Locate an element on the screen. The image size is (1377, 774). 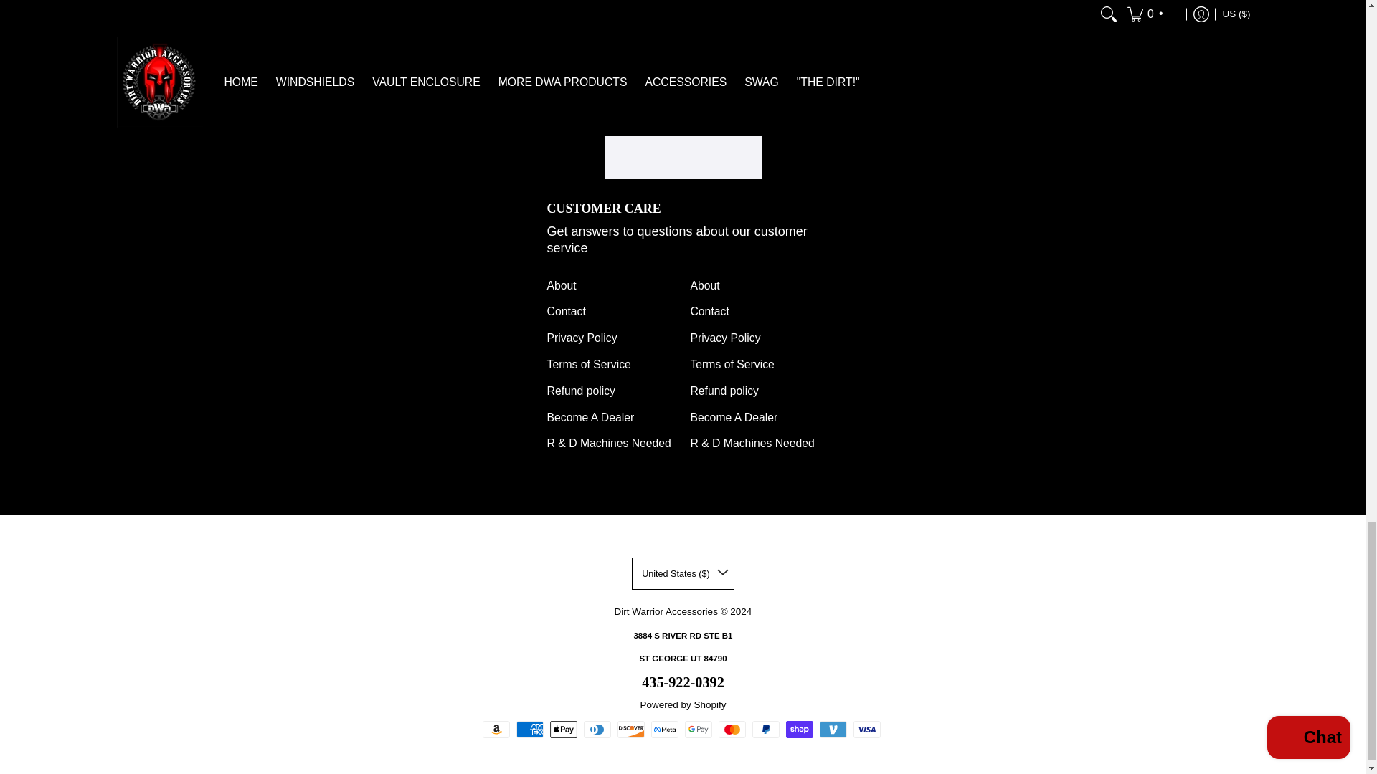
Visa is located at coordinates (867, 730).